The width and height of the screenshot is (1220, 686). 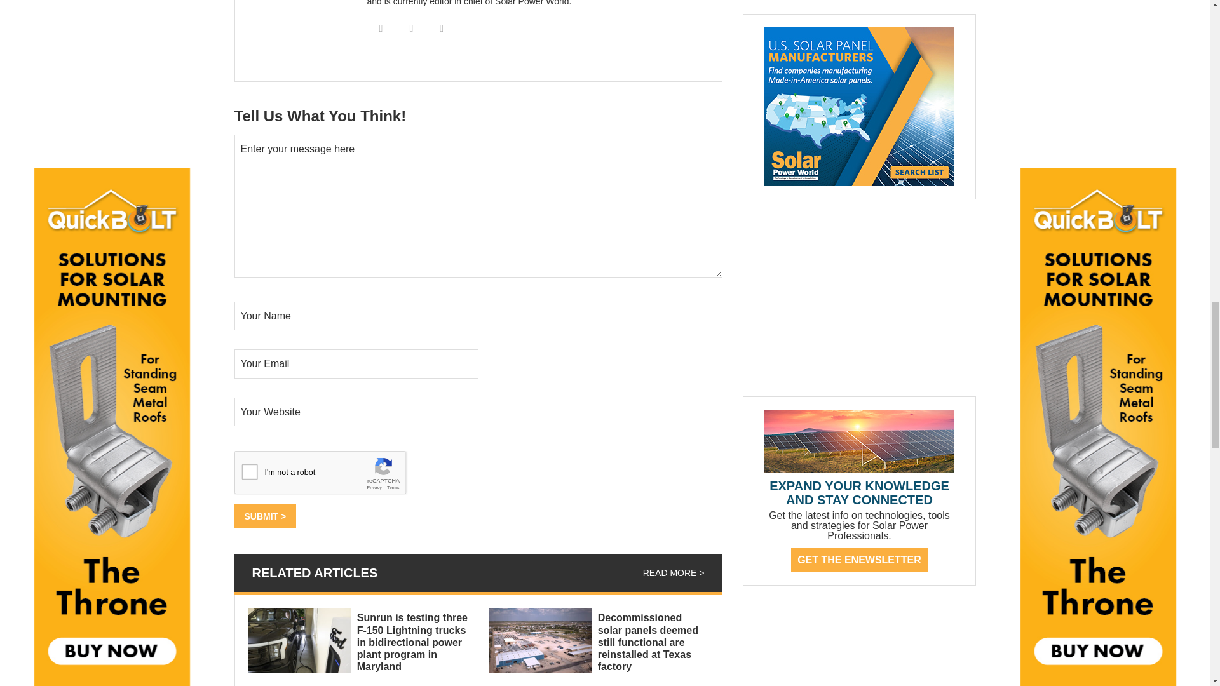 What do you see at coordinates (837, 645) in the screenshot?
I see `3rd party ad content` at bounding box center [837, 645].